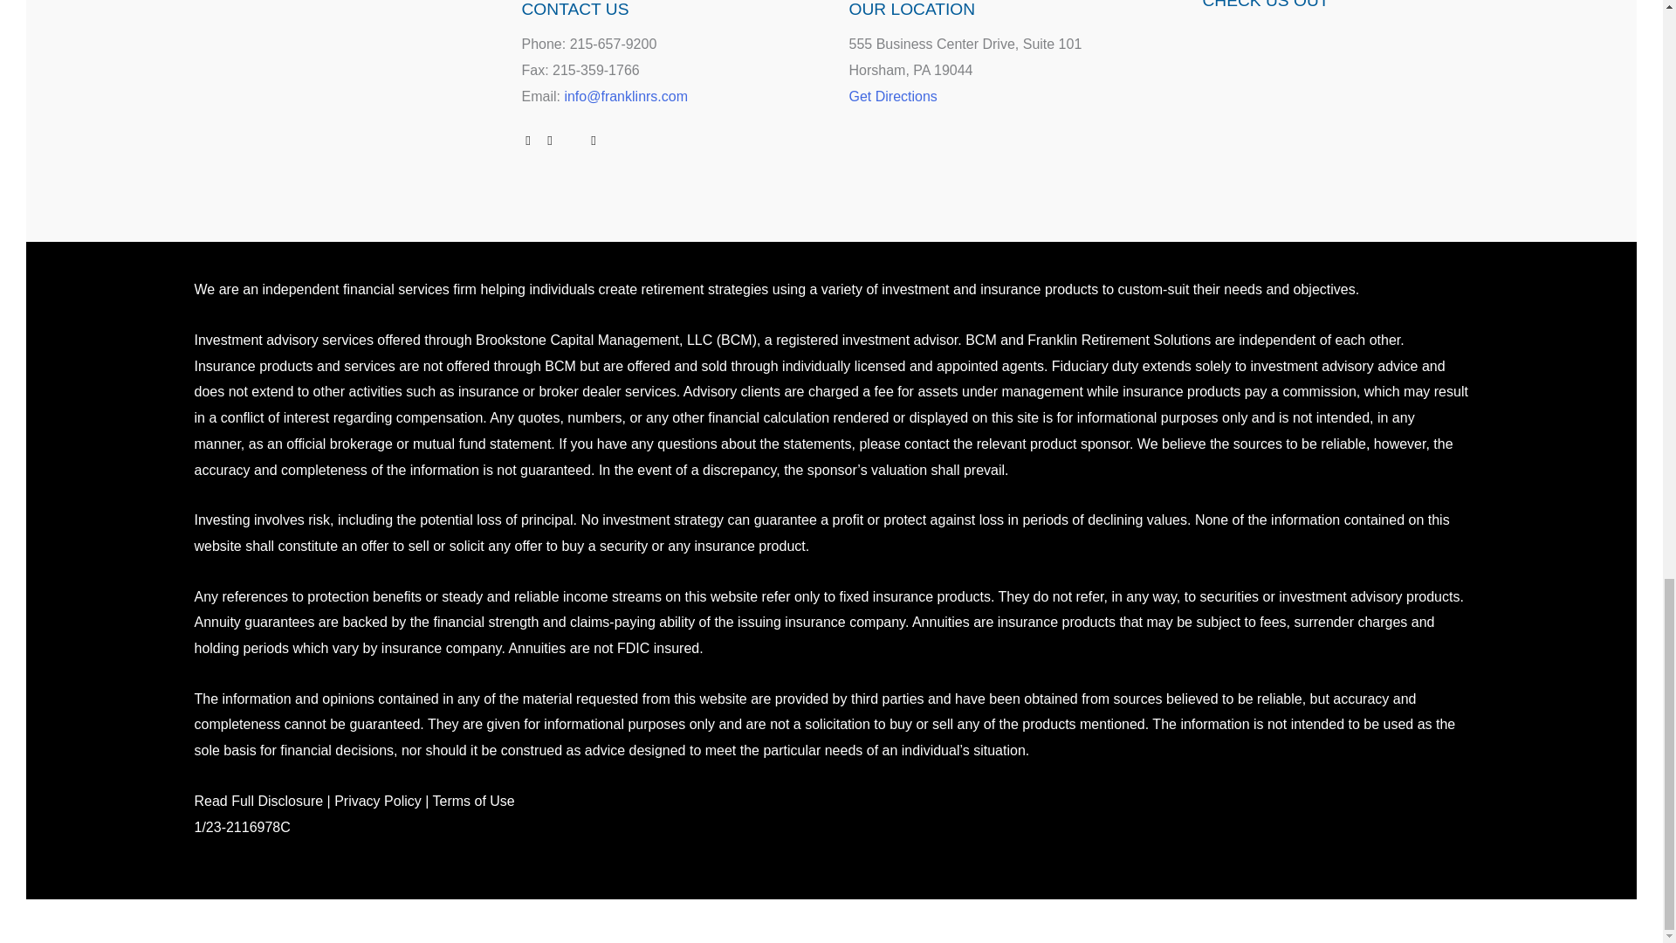 The image size is (1676, 943). I want to click on Get Directions, so click(892, 96).